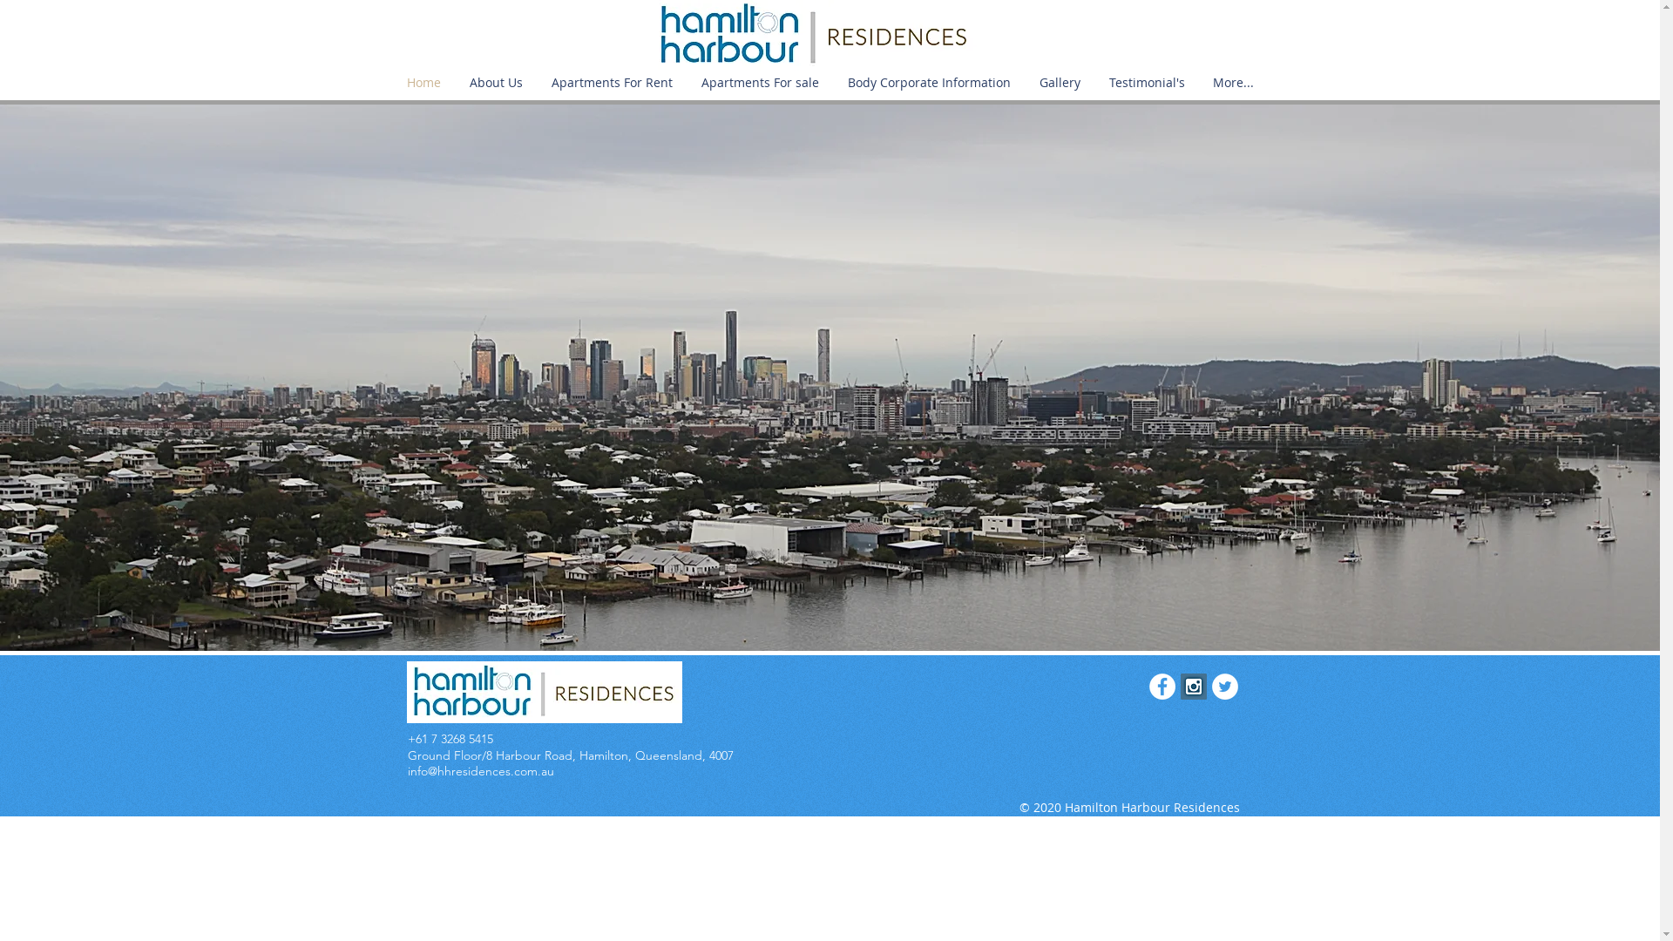 This screenshot has width=1673, height=941. I want to click on HHR logo (blue) Large.jpg, so click(544, 692).